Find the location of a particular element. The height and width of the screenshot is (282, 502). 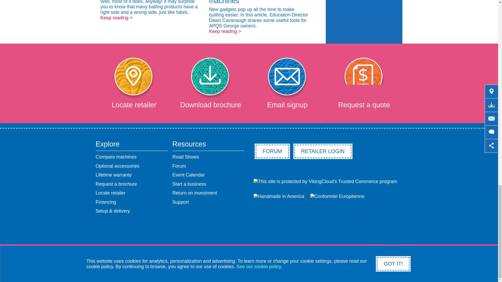

YouTube is located at coordinates (269, 230).